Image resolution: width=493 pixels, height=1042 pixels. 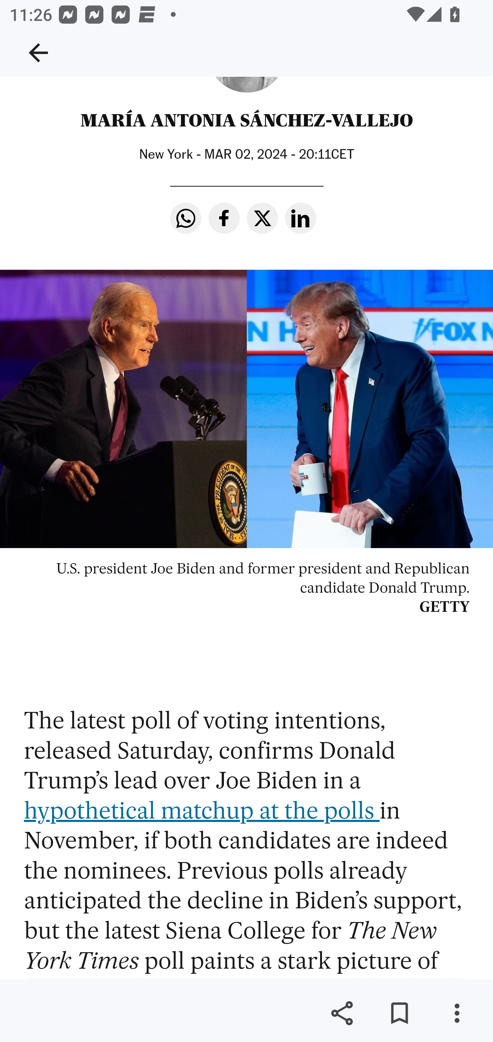 I want to click on Navigate up, so click(x=38, y=53).